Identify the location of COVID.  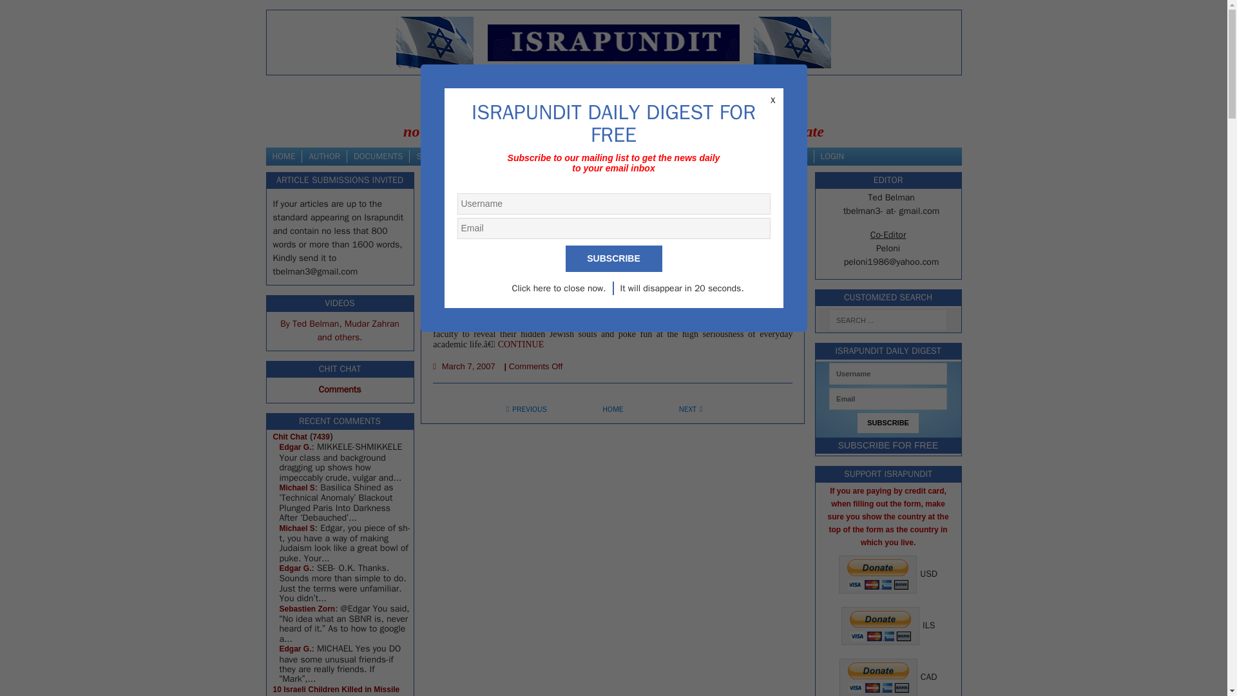
(700, 156).